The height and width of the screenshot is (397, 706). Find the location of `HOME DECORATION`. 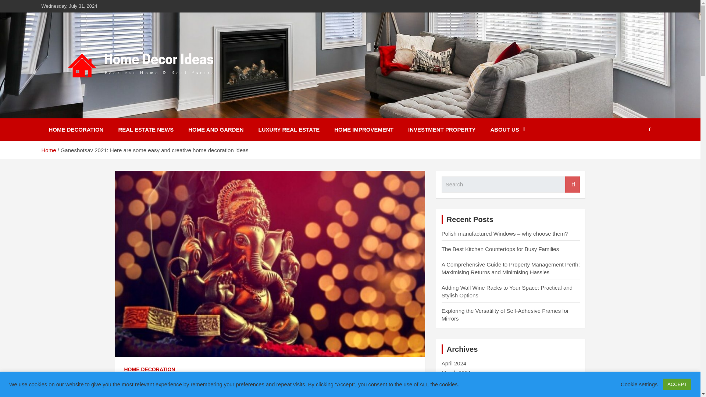

HOME DECORATION is located at coordinates (149, 370).